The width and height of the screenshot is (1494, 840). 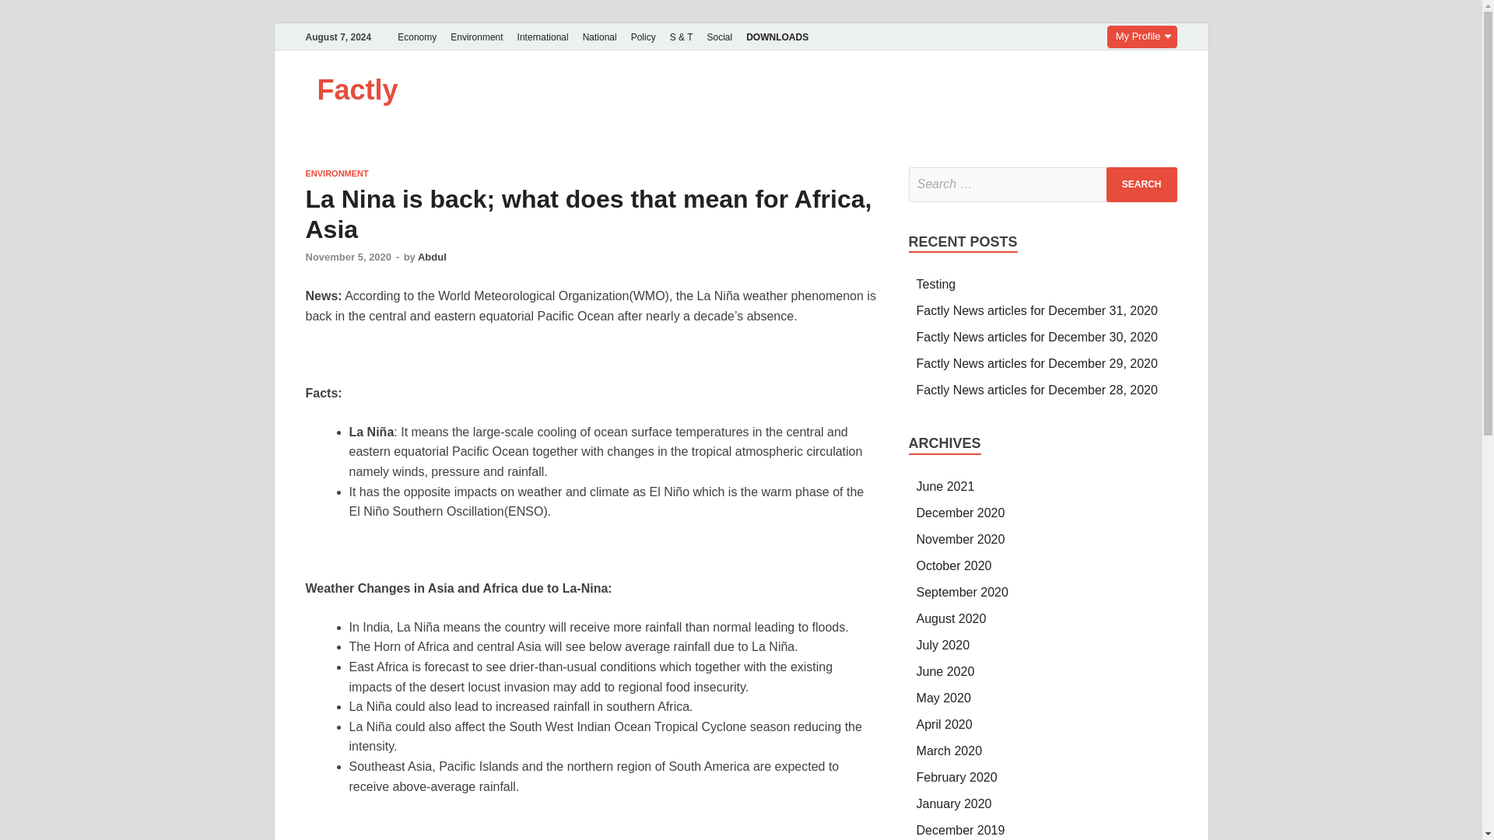 What do you see at coordinates (777, 37) in the screenshot?
I see `DOWNLOADS` at bounding box center [777, 37].